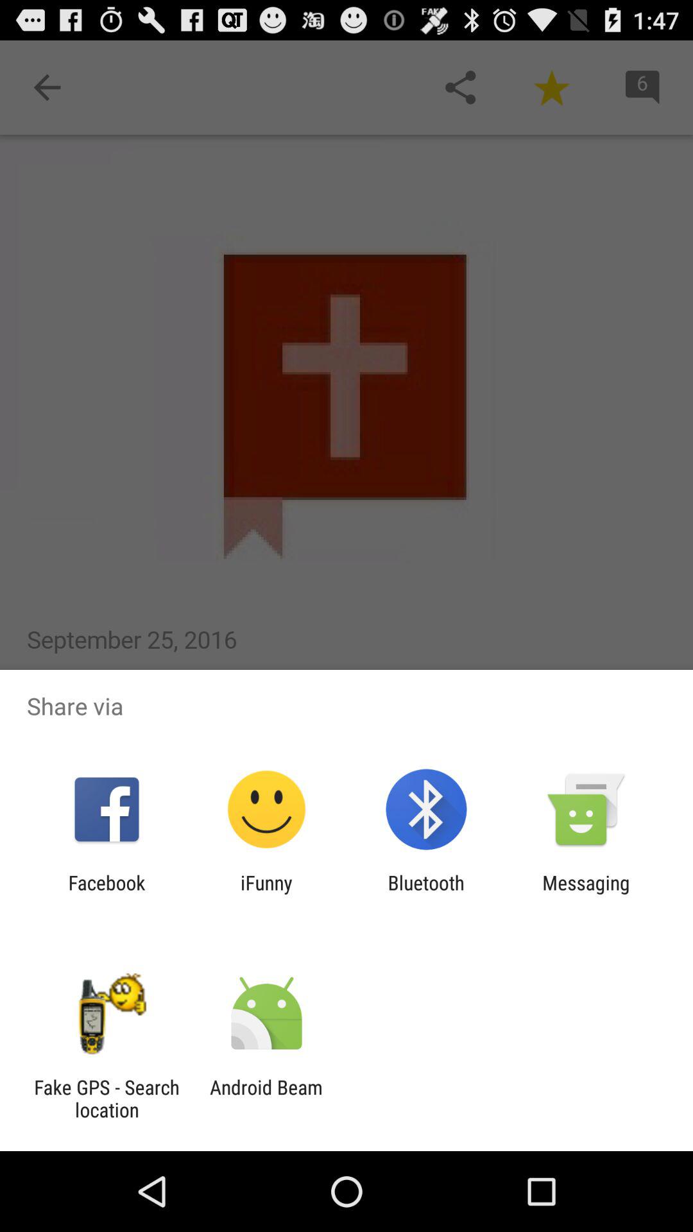 This screenshot has width=693, height=1232. I want to click on select the app to the right of the ifunny, so click(426, 894).